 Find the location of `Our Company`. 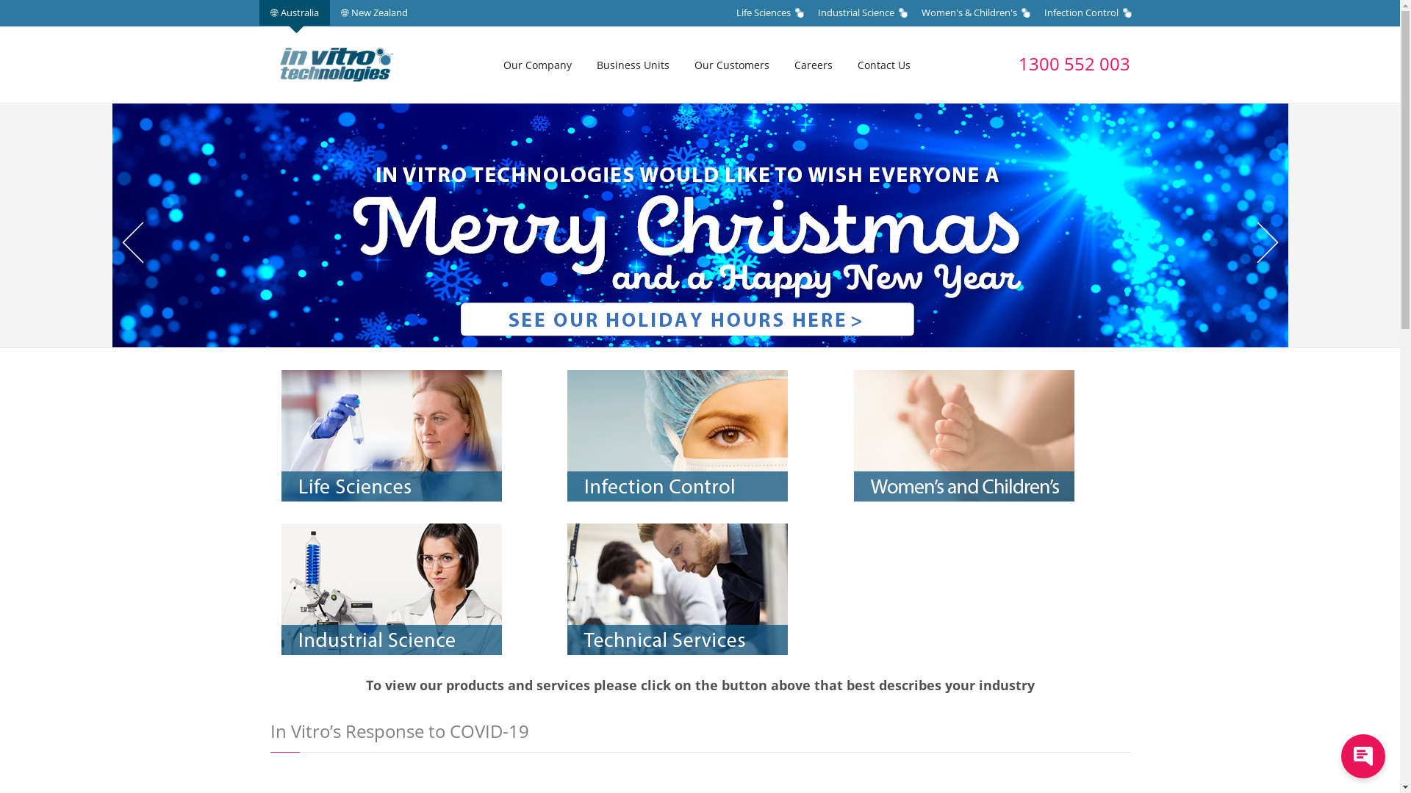

Our Company is located at coordinates (536, 65).